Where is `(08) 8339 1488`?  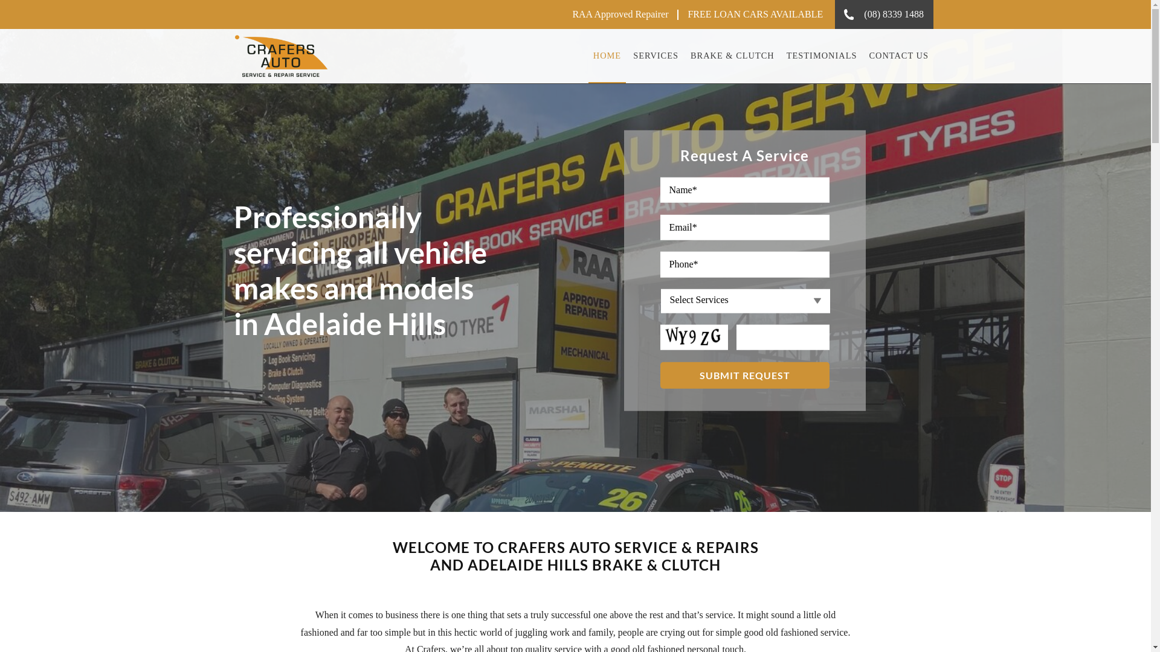
(08) 8339 1488 is located at coordinates (884, 14).